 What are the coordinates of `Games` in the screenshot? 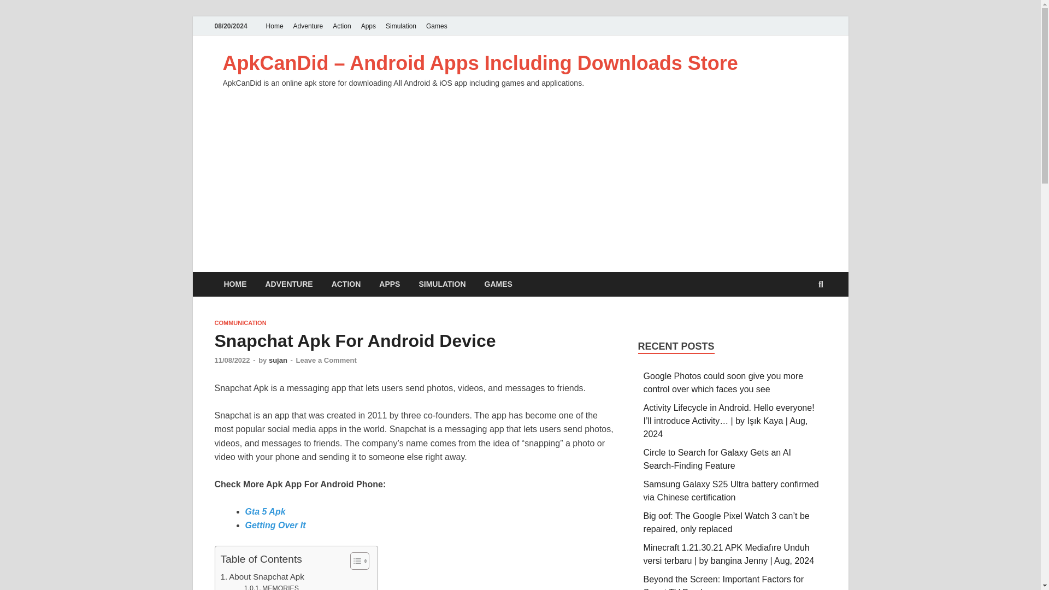 It's located at (437, 26).